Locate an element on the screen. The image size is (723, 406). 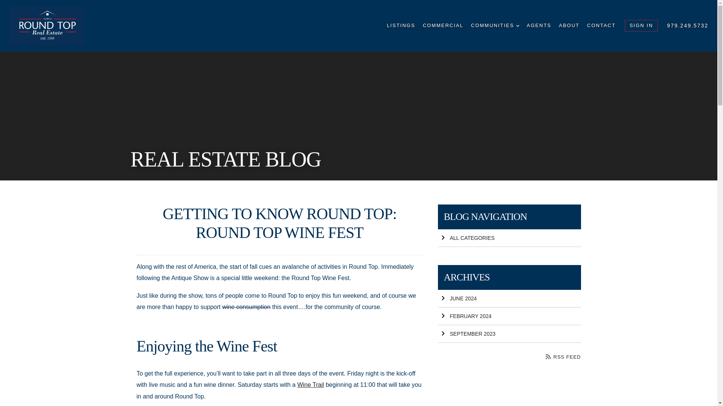
JUNE 2024 is located at coordinates (509, 298).